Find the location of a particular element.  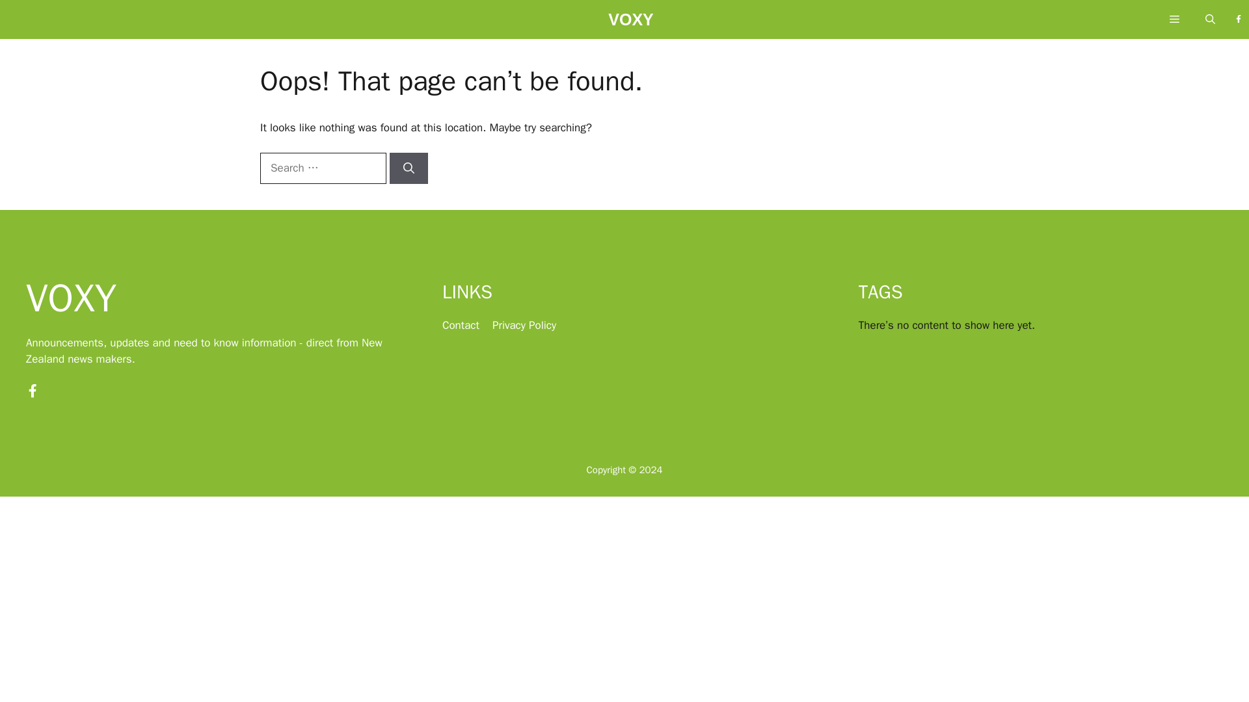

Search for: is located at coordinates (323, 168).